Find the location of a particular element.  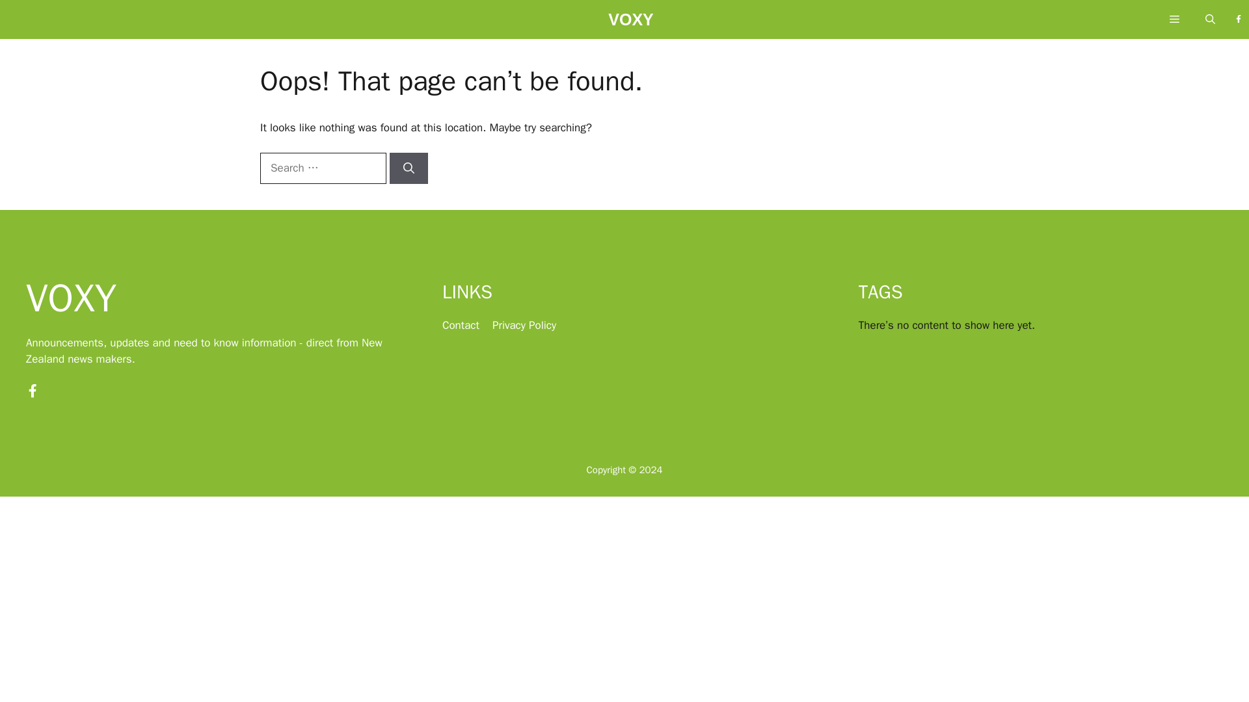

Search for: is located at coordinates (323, 168).